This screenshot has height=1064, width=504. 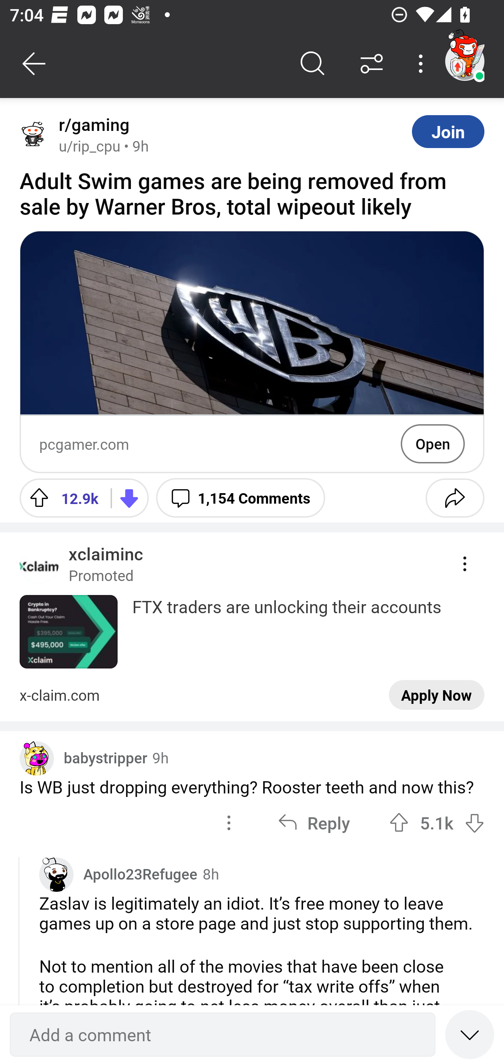 I want to click on options, so click(x=229, y=822).